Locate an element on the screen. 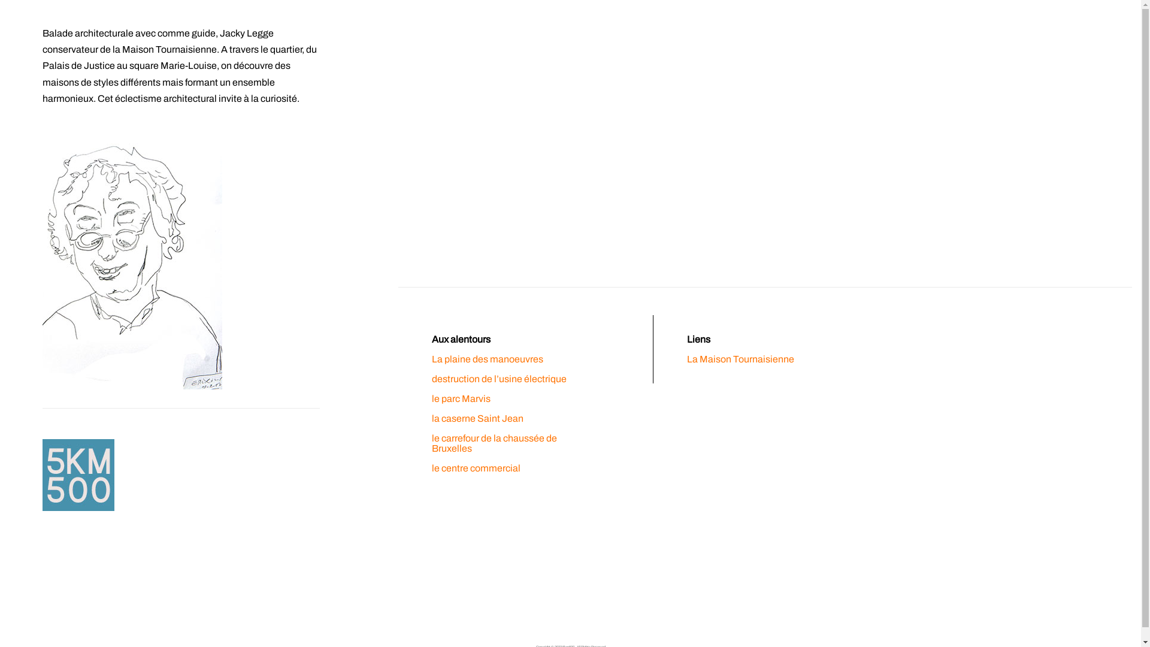 The height and width of the screenshot is (647, 1150). le parc Marvis is located at coordinates (461, 399).